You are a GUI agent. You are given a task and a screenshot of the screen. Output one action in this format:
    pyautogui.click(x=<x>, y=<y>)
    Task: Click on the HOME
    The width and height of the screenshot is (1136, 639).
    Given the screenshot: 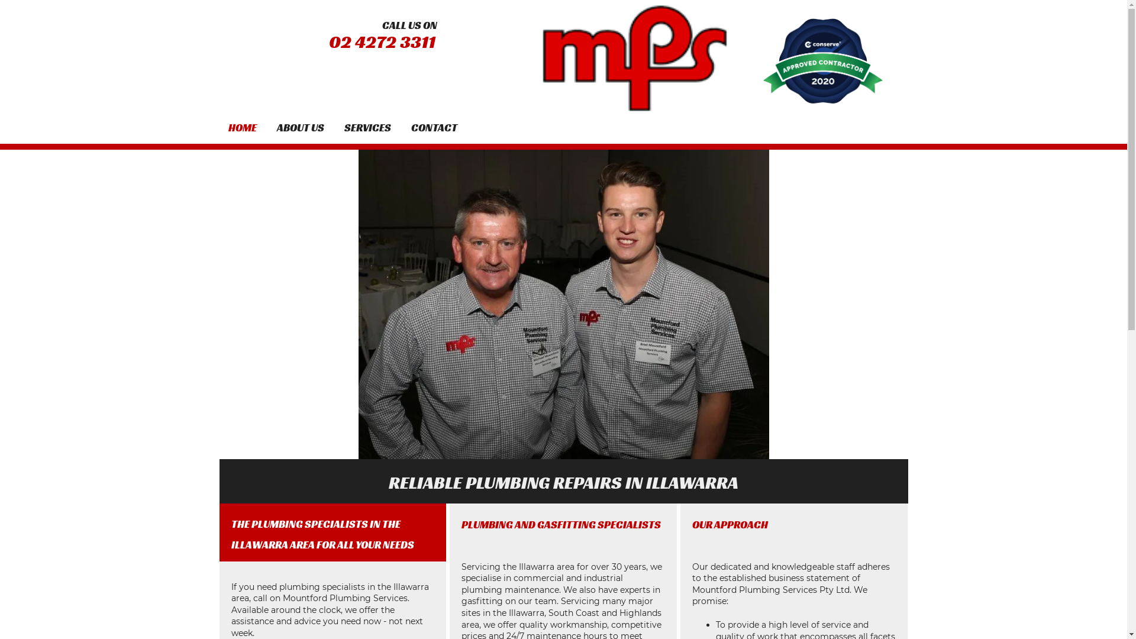 What is the action you would take?
    pyautogui.click(x=243, y=128)
    